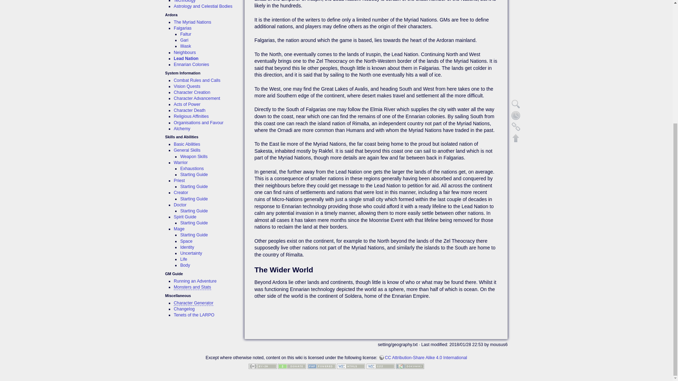  Describe the element at coordinates (184, 40) in the screenshot. I see `Gari` at that location.